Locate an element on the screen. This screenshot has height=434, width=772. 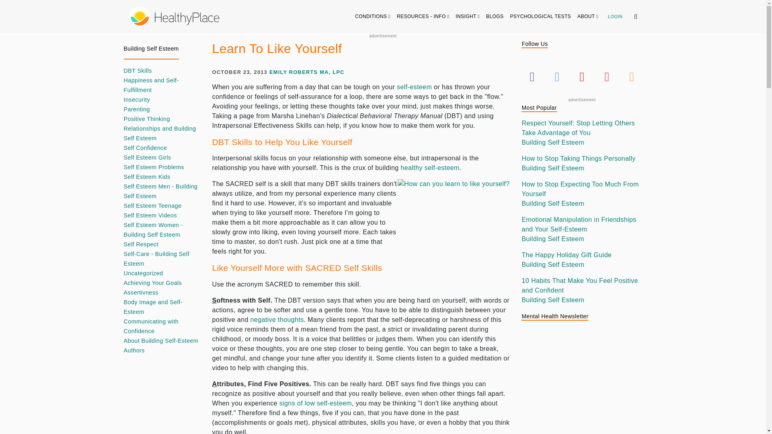
What is Healthy Self-Esteem is located at coordinates (430, 168).